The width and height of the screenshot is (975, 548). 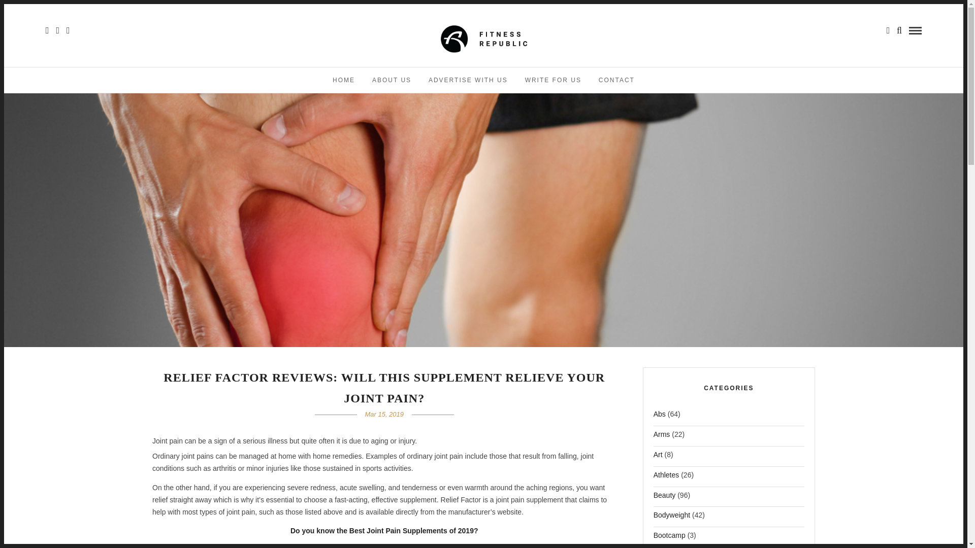 I want to click on Bootcamp, so click(x=669, y=538).